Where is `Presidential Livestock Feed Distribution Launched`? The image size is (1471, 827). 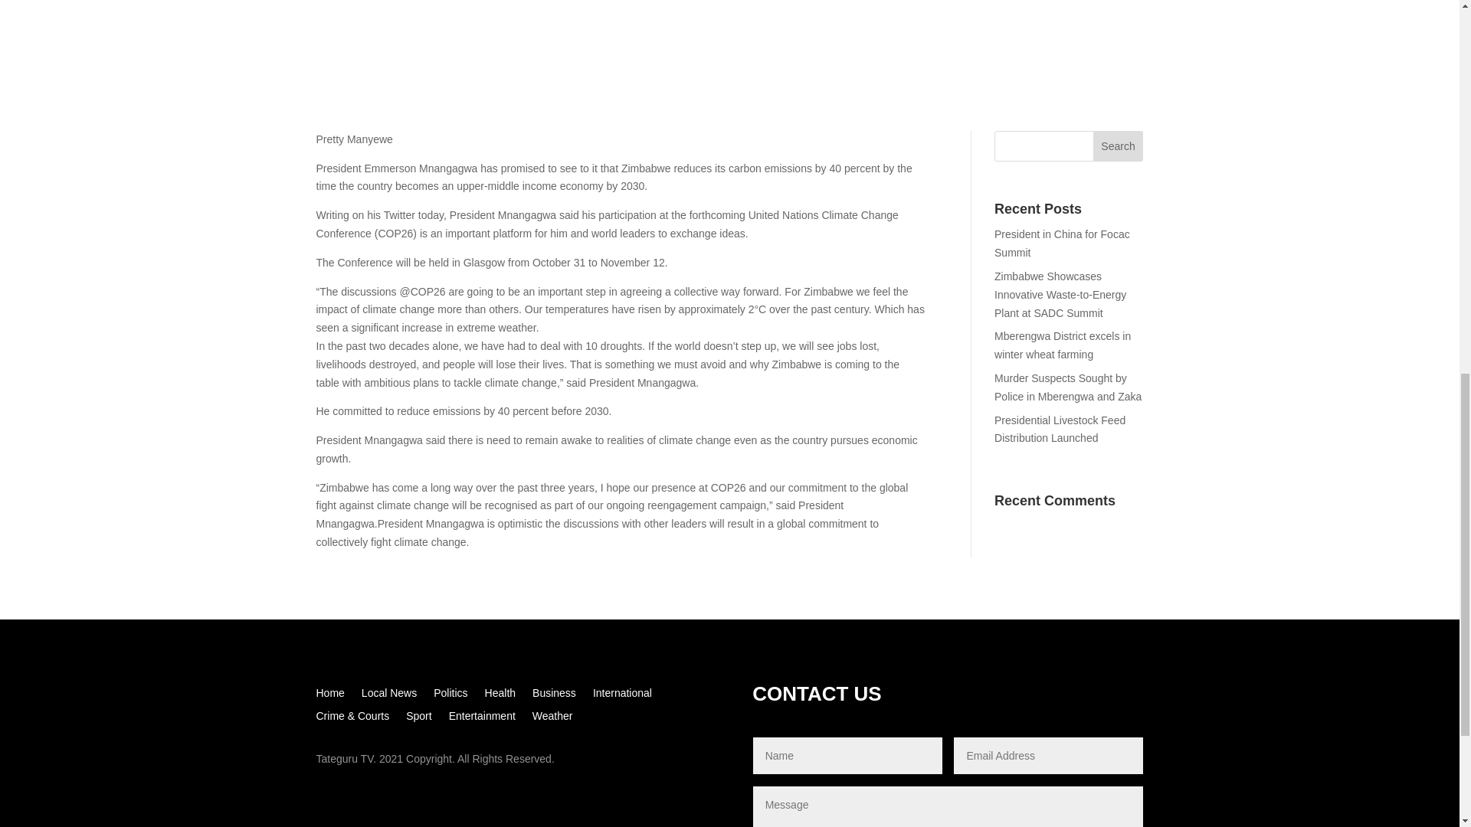
Presidential Livestock Feed Distribution Launched is located at coordinates (1059, 430).